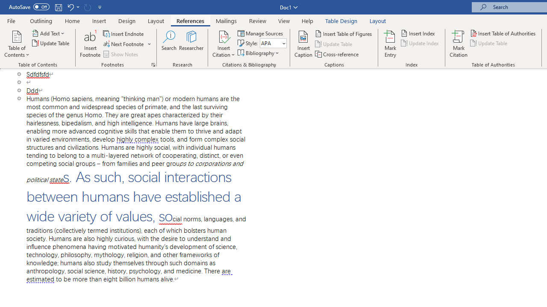  I want to click on Show Notes, so click(121, 54).